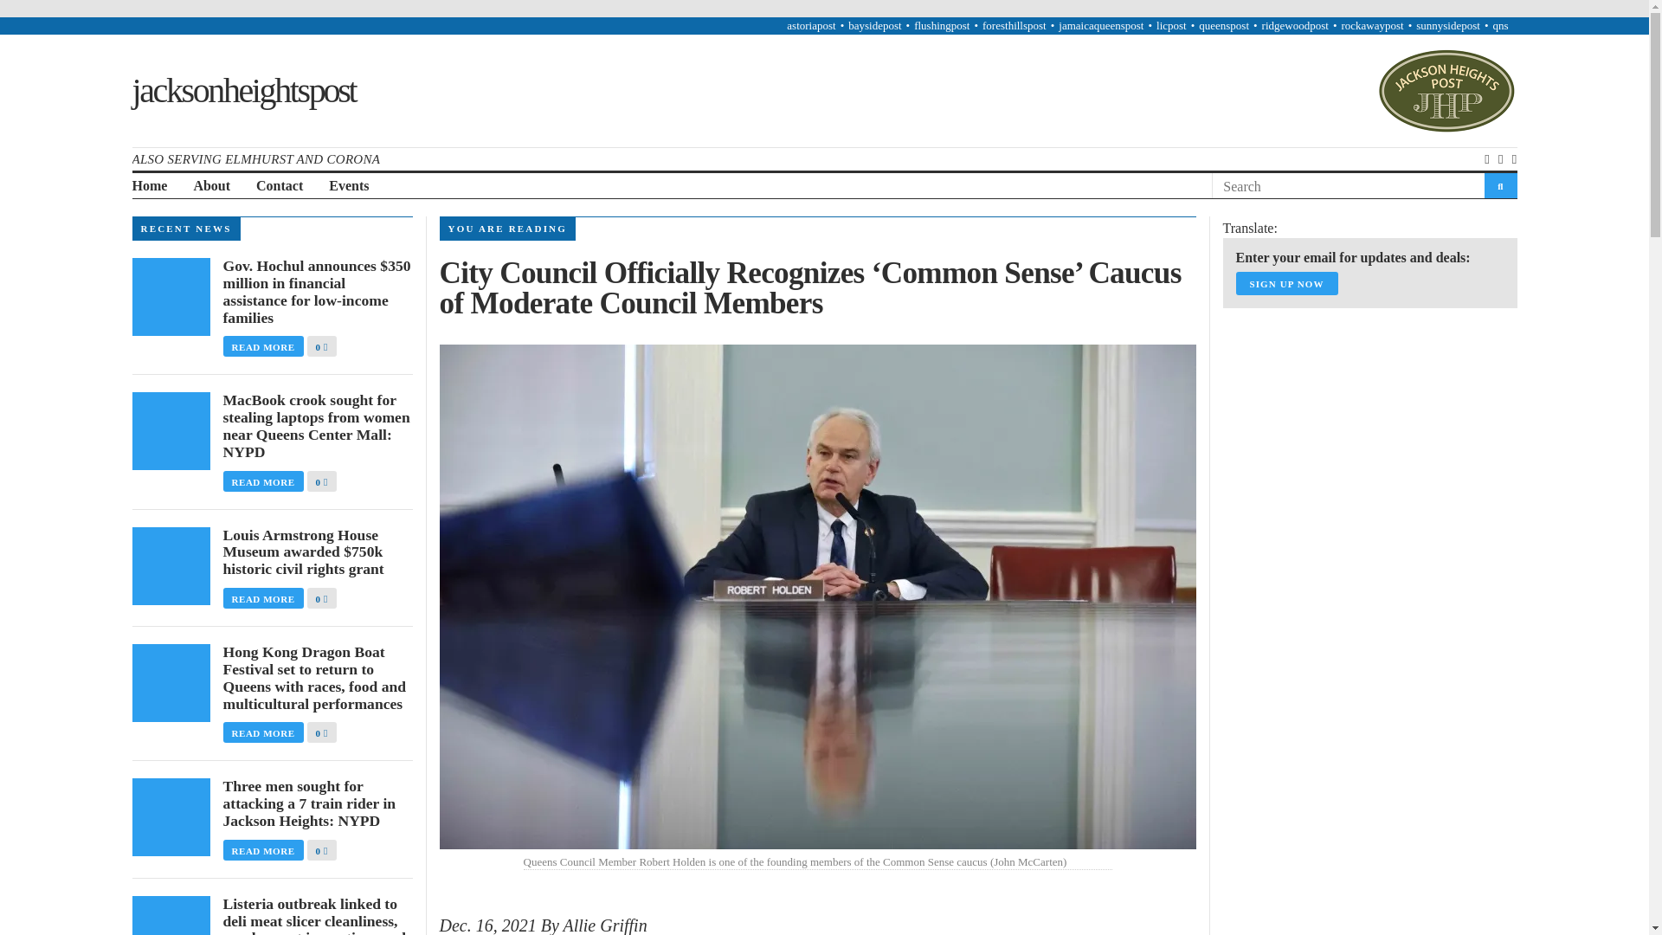 Image resolution: width=1662 pixels, height=935 pixels. I want to click on ridgewoodpost, so click(1295, 24).